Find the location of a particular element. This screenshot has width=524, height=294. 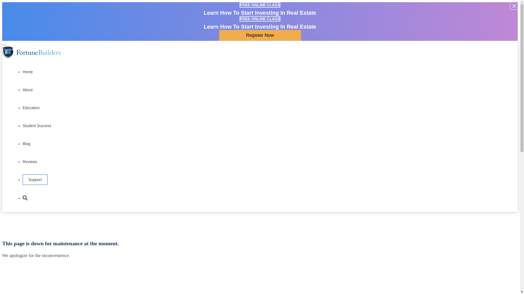

Blog is located at coordinates (26, 143).